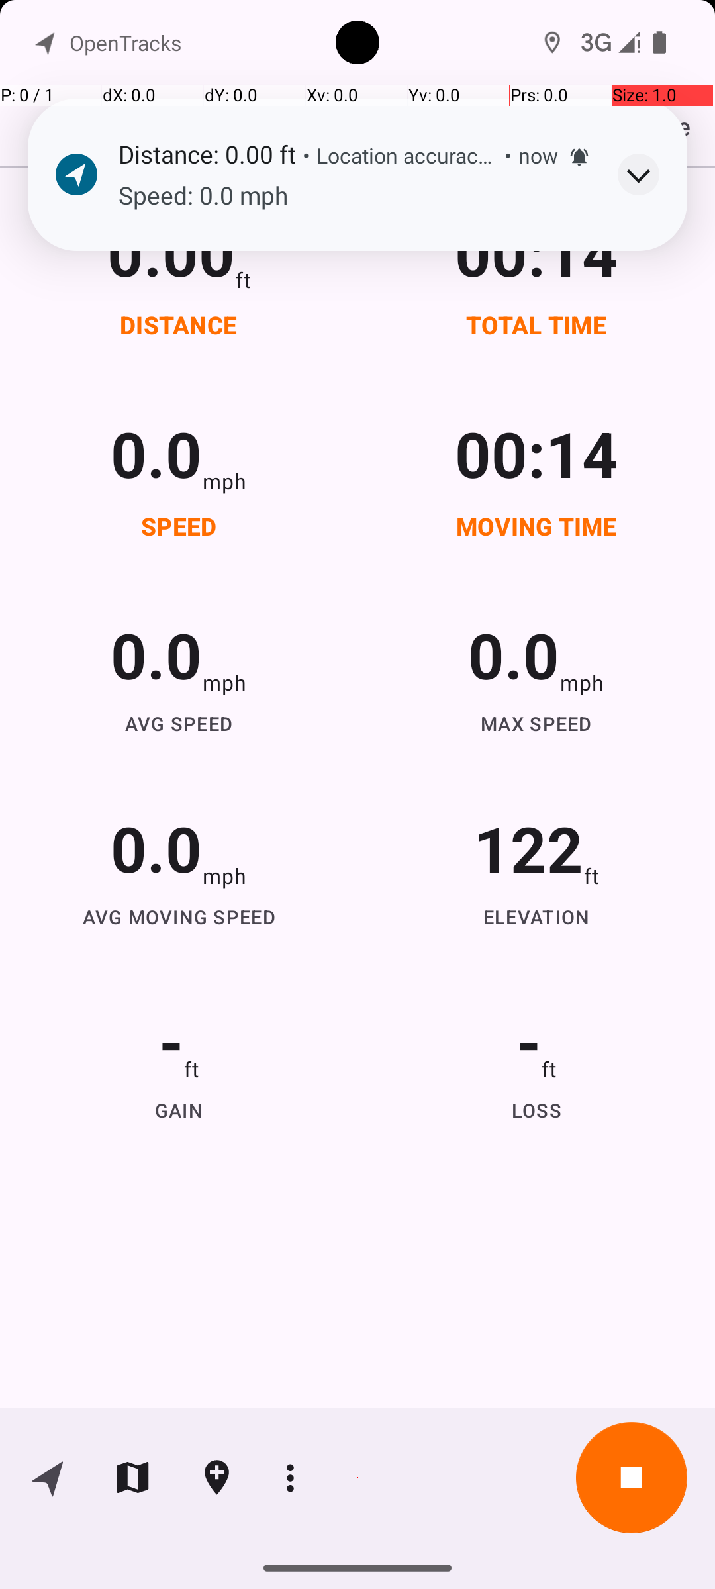 The width and height of the screenshot is (715, 1589). Describe the element at coordinates (618, 256) in the screenshot. I see `Play` at that location.